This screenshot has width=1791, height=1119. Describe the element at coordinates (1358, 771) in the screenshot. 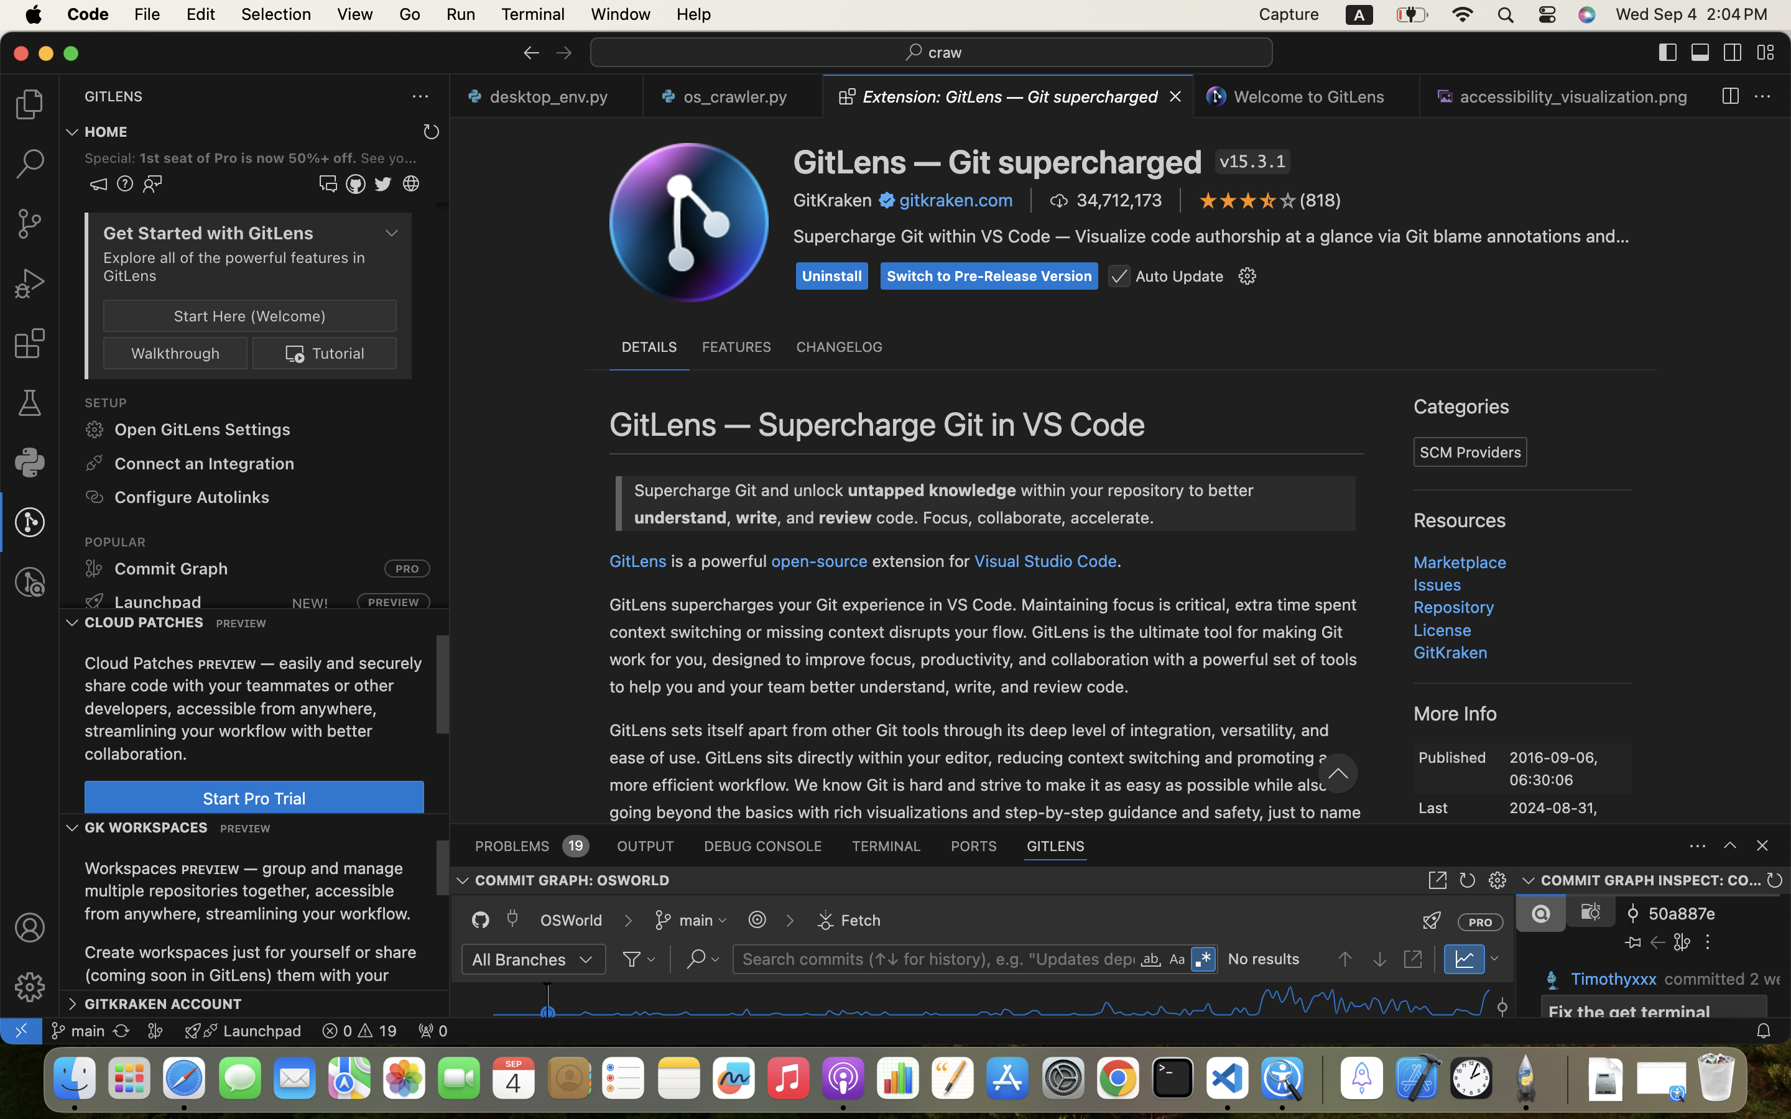

I see `` at that location.